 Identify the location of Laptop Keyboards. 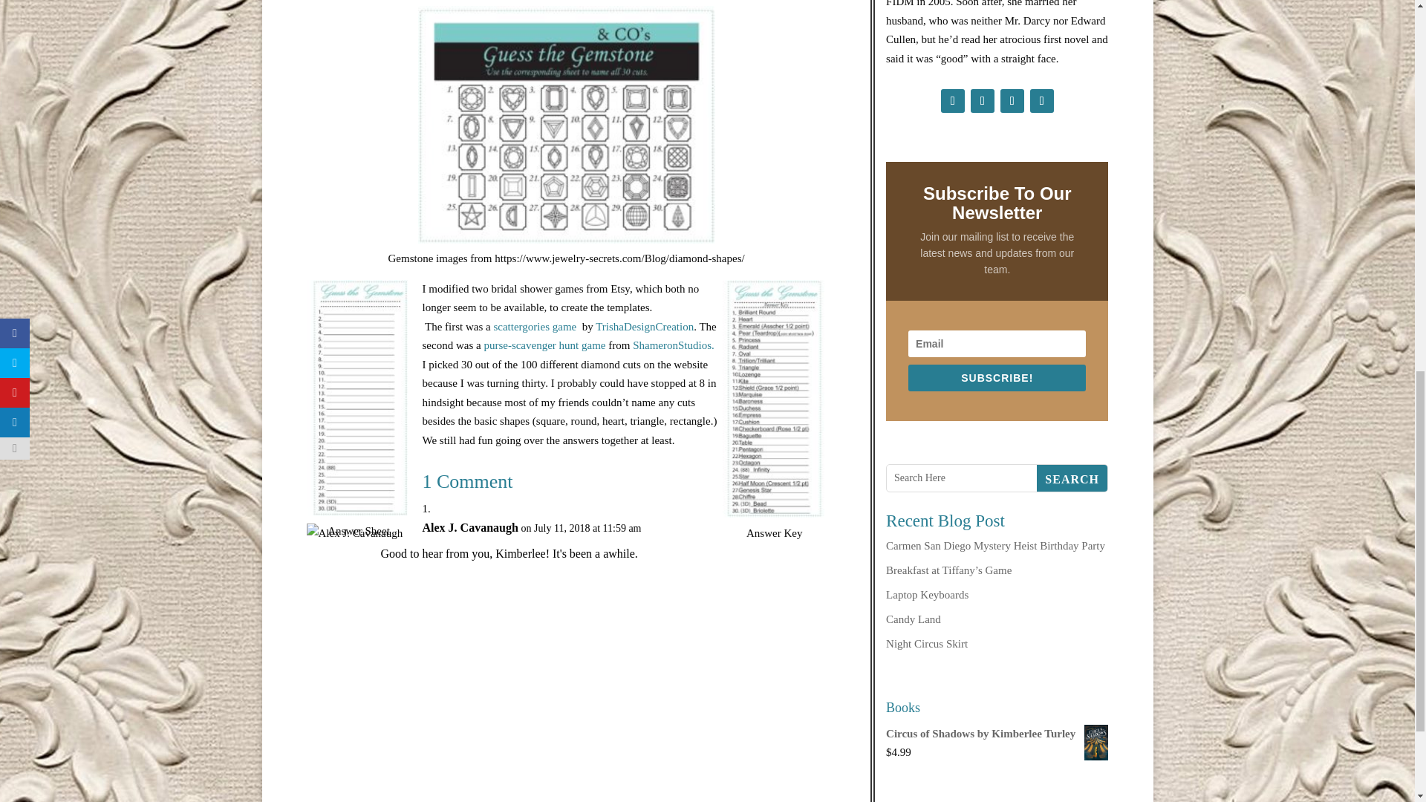
(927, 594).